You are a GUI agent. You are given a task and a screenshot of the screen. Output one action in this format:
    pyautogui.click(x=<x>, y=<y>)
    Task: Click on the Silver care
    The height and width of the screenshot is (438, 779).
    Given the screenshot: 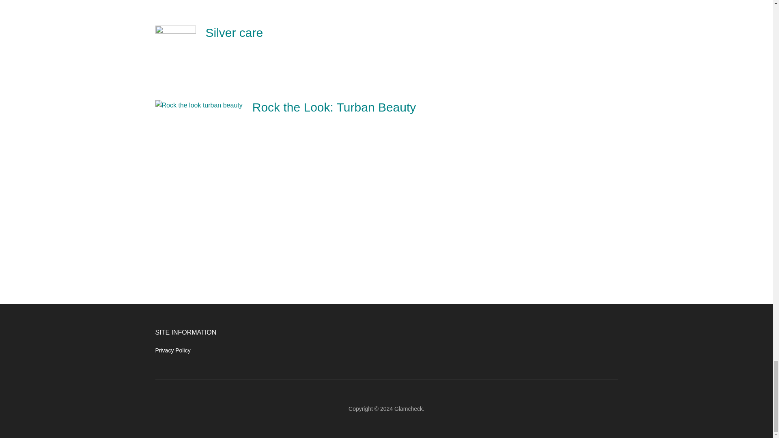 What is the action you would take?
    pyautogui.click(x=234, y=32)
    